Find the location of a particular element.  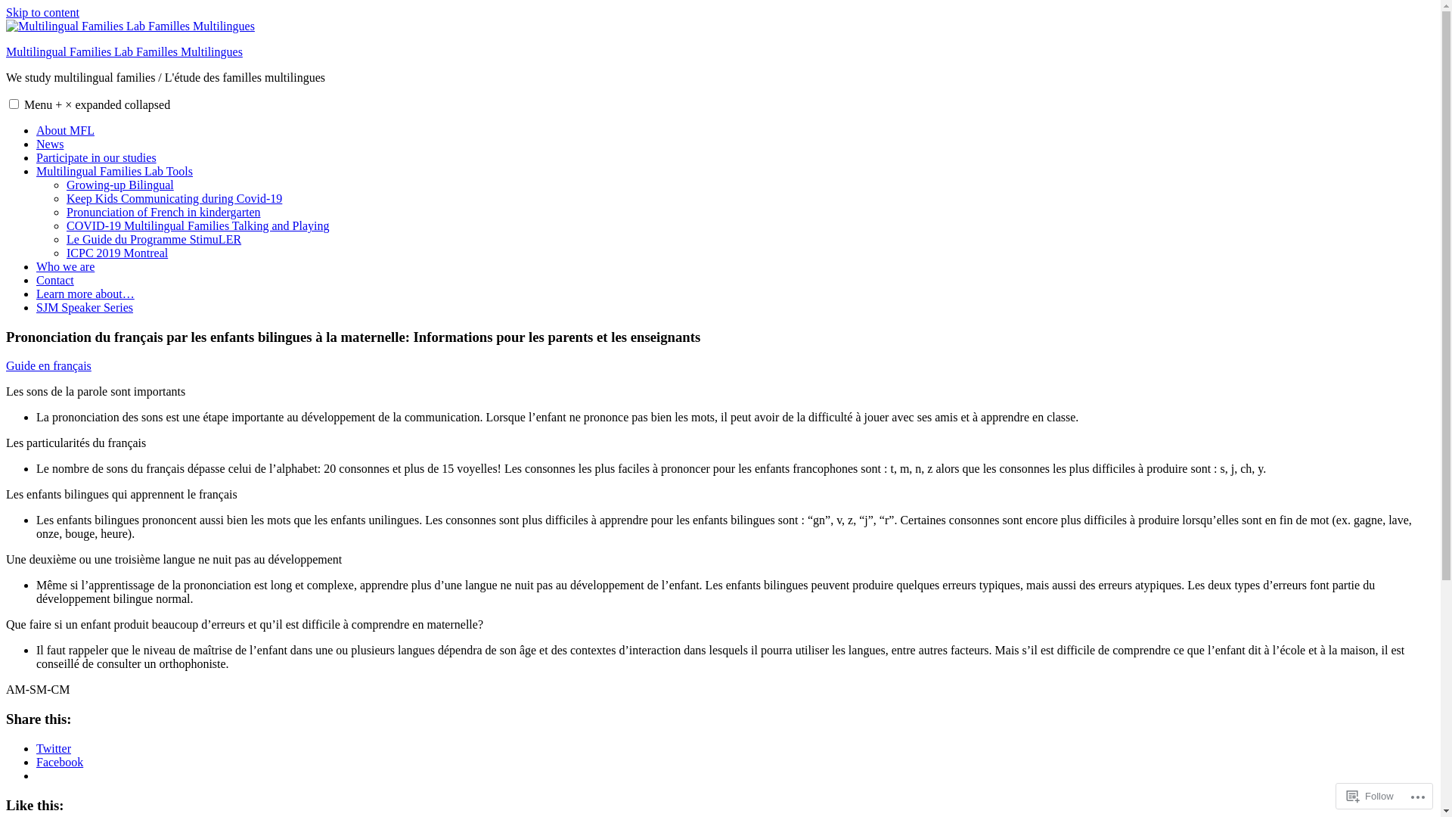

Contact is located at coordinates (55, 280).